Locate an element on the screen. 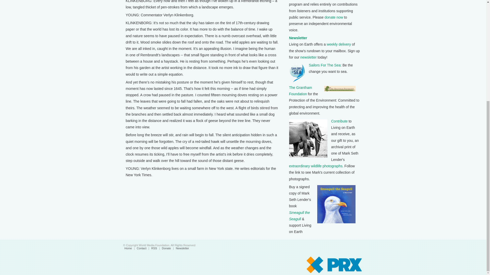 The width and height of the screenshot is (490, 275). Newsletter is located at coordinates (298, 38).